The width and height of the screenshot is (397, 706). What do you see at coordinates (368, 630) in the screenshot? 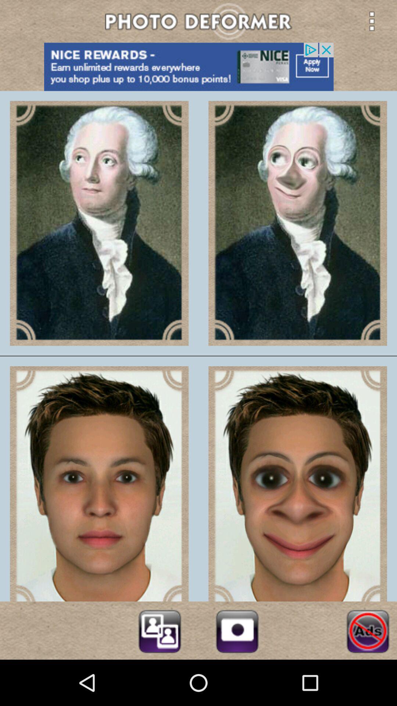
I see `advertisements button` at bounding box center [368, 630].